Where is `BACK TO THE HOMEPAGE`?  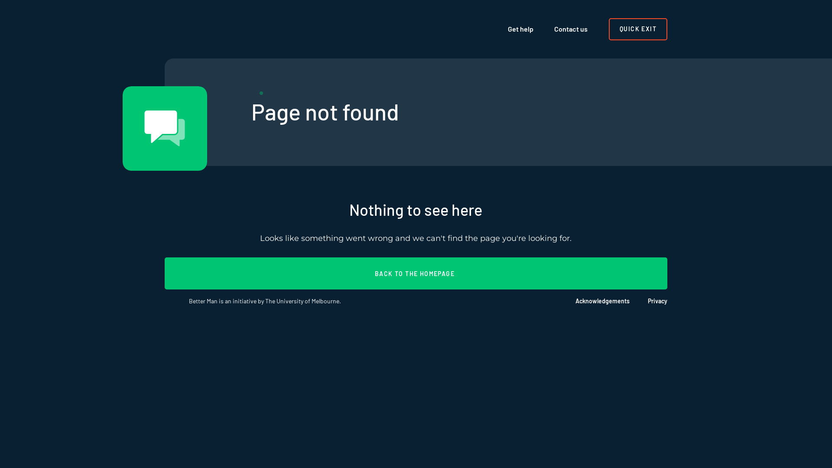
BACK TO THE HOMEPAGE is located at coordinates (416, 273).